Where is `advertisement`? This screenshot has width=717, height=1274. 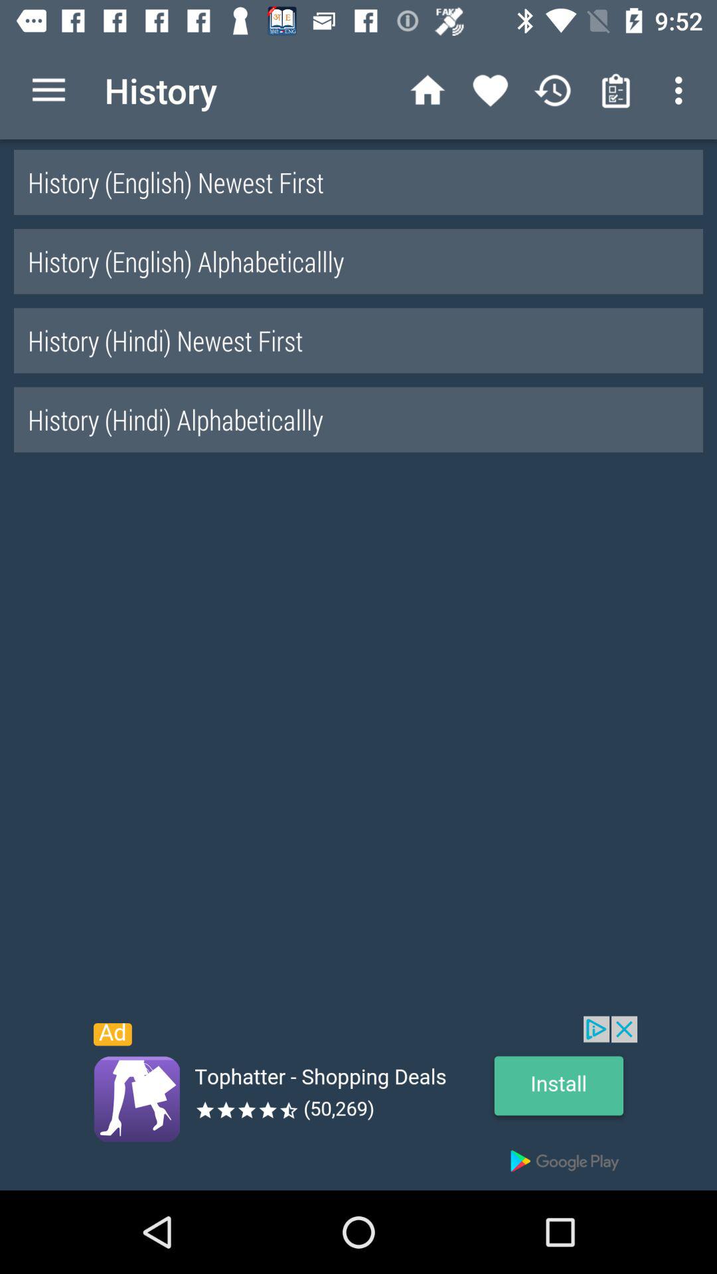
advertisement is located at coordinates (358, 1103).